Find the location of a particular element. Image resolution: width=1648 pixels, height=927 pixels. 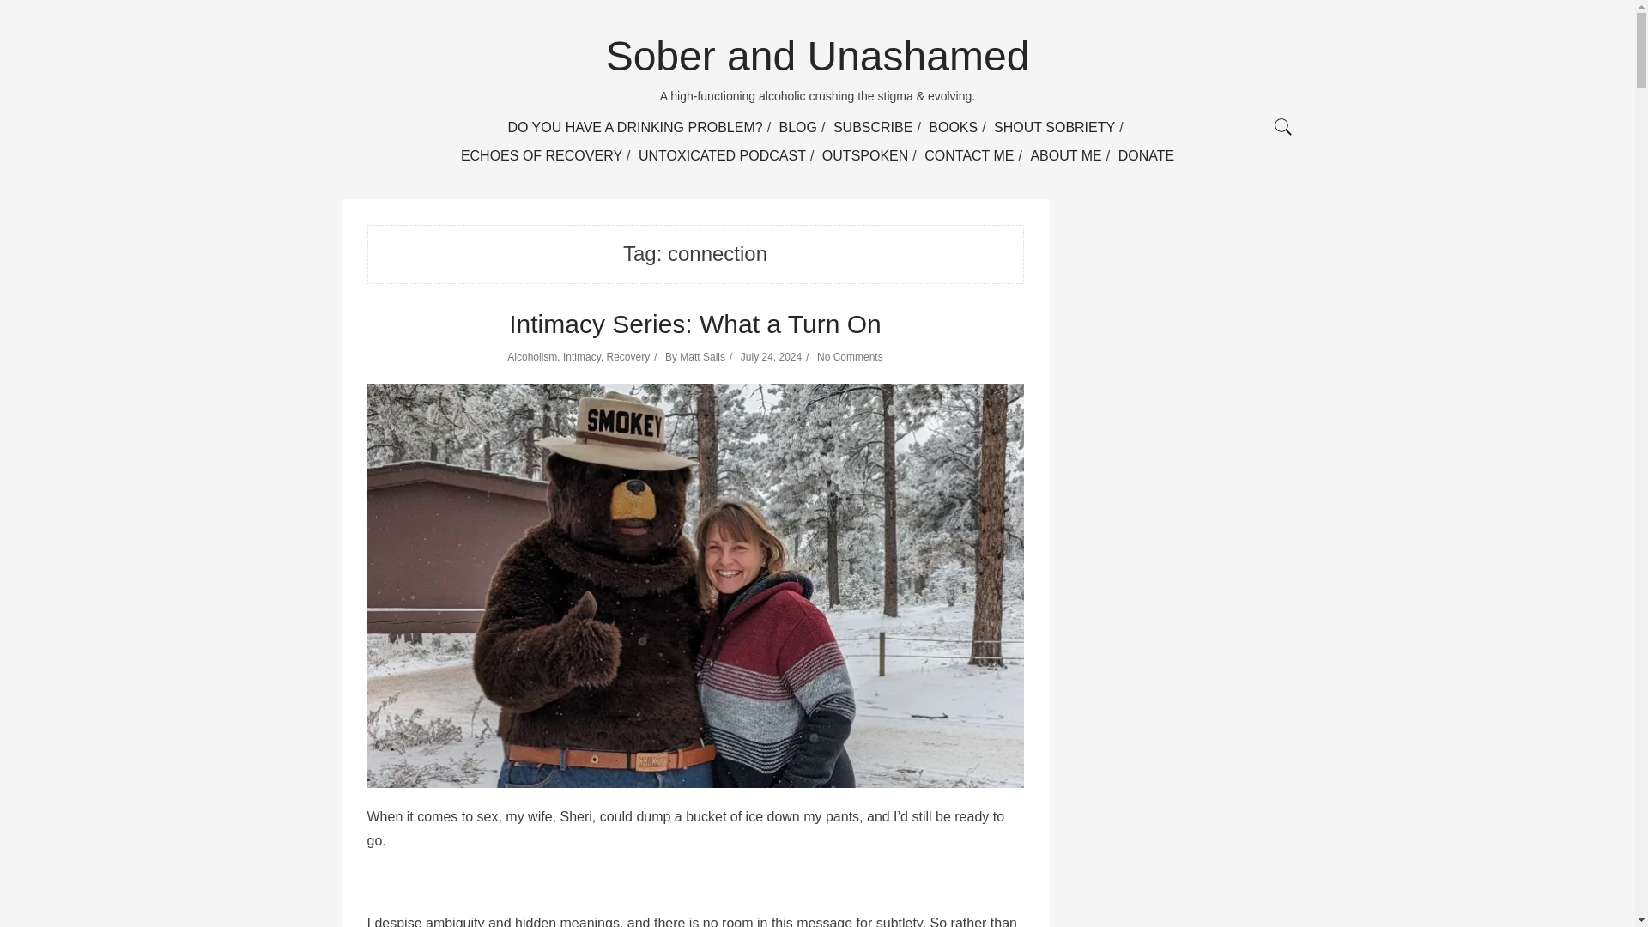

DO YOU HAVE A DRINKING PROBLEM? is located at coordinates (634, 127).